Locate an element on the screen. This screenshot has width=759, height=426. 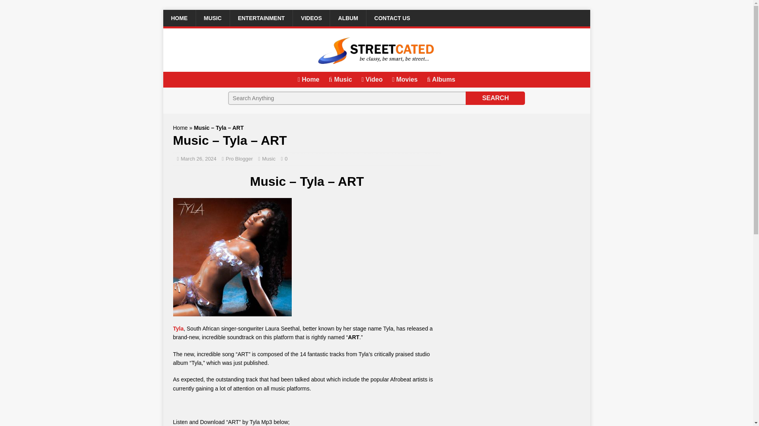
March 26, 2024 is located at coordinates (198, 159).